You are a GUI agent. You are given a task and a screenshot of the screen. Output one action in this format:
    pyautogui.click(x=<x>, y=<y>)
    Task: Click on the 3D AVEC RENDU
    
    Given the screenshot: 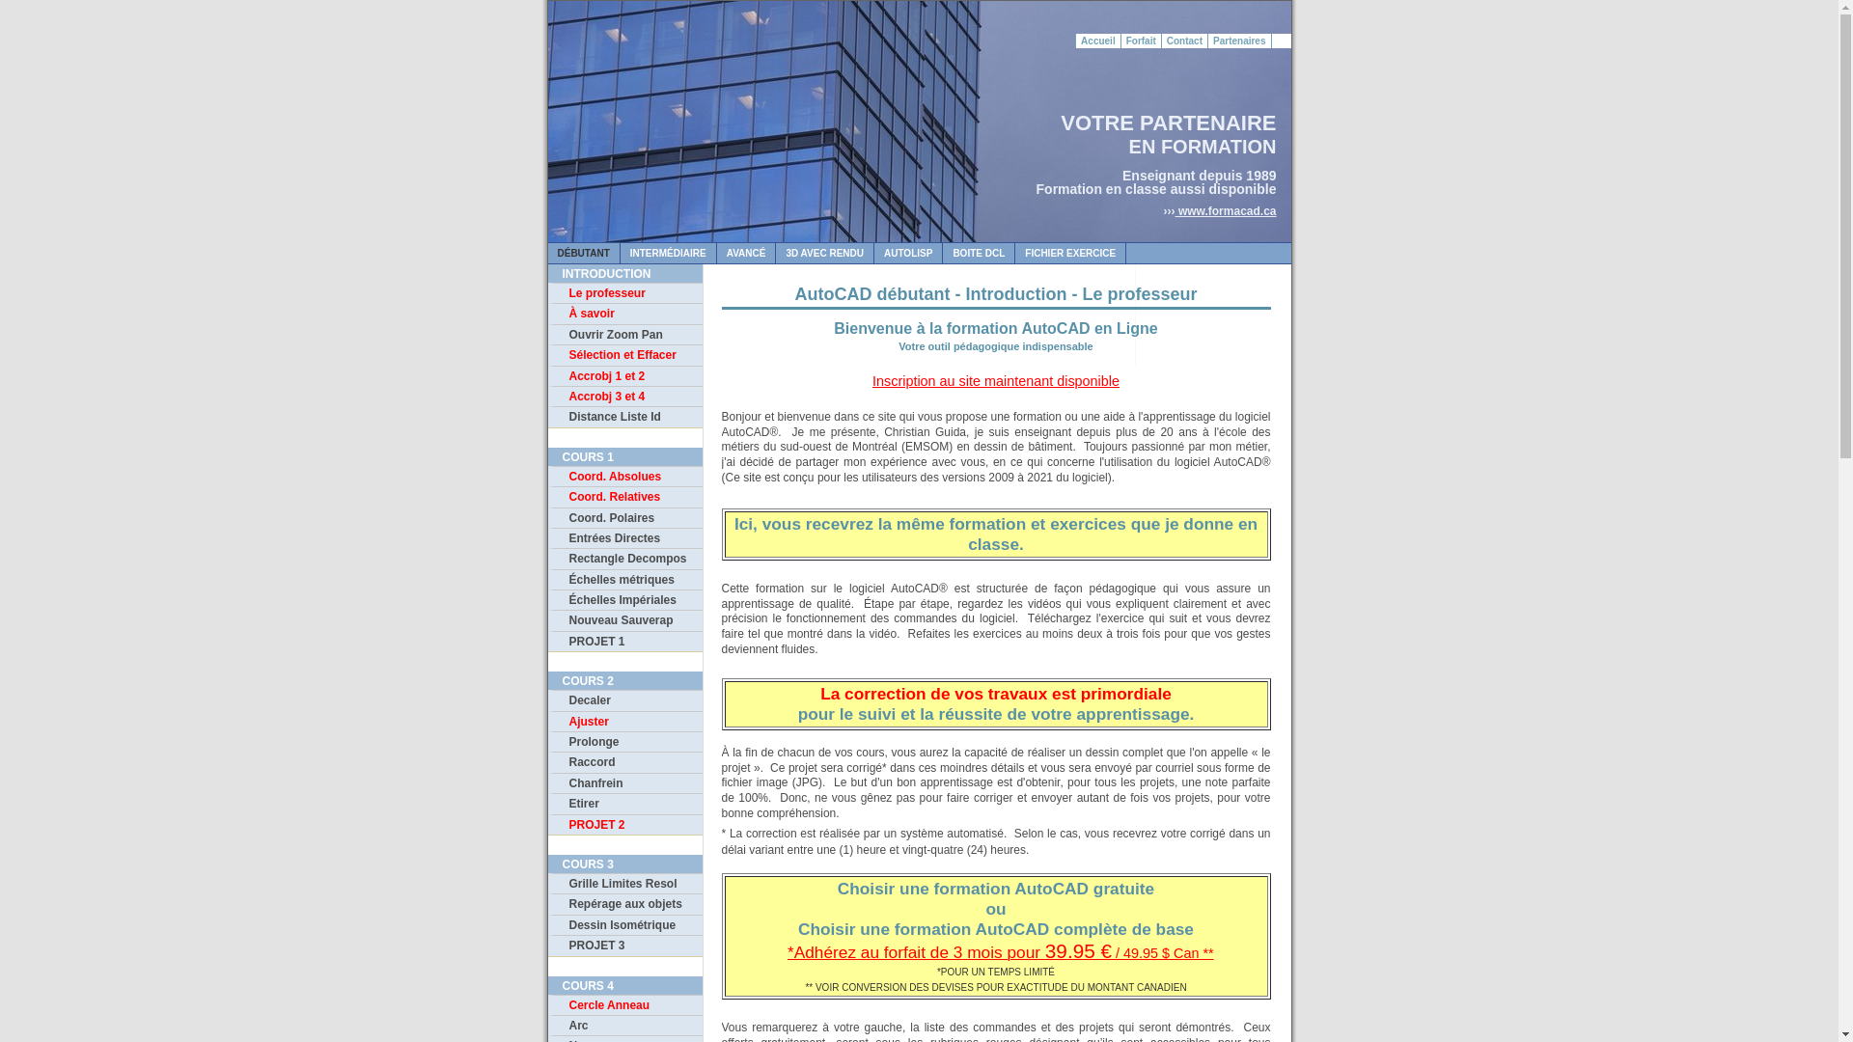 What is the action you would take?
    pyautogui.click(x=825, y=253)
    